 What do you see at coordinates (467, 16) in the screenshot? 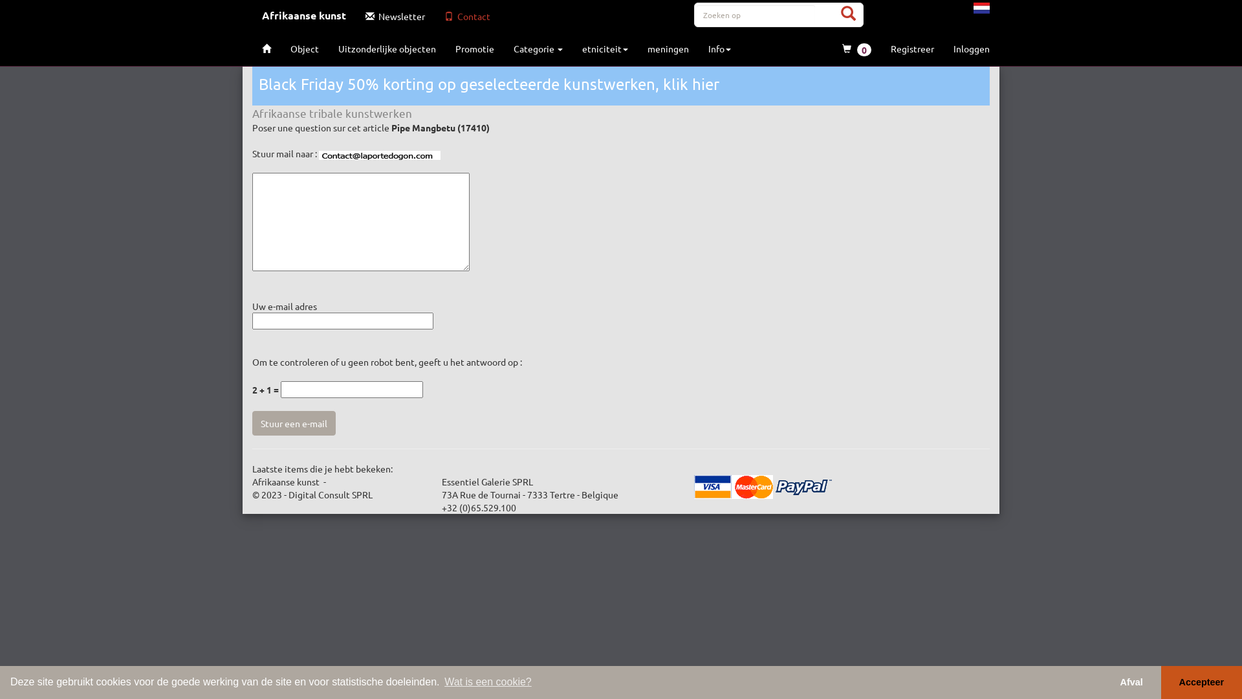
I see `  Contact` at bounding box center [467, 16].